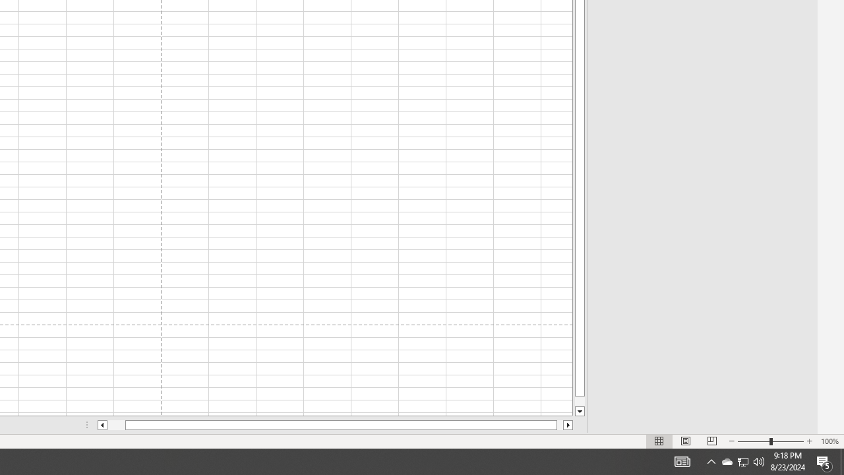 This screenshot has width=844, height=475. I want to click on Page left, so click(116, 425).